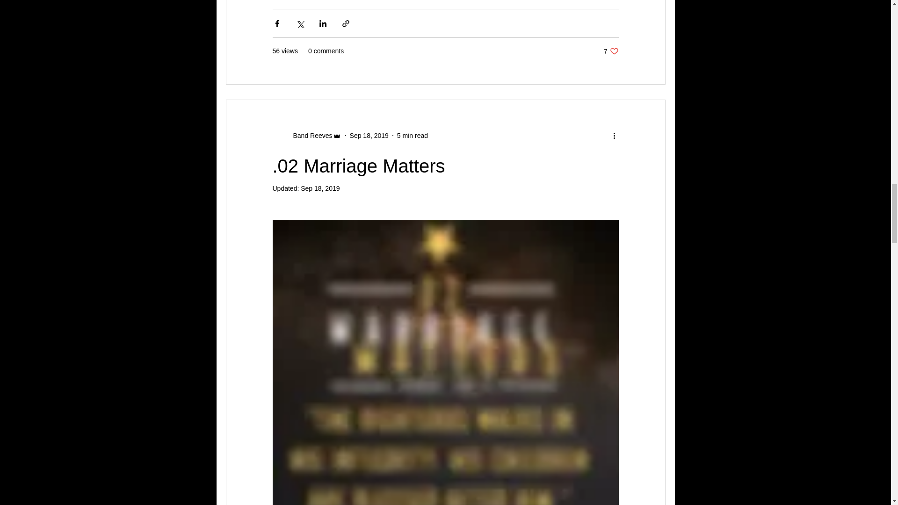  I want to click on Sep 18, 2019, so click(413, 136).